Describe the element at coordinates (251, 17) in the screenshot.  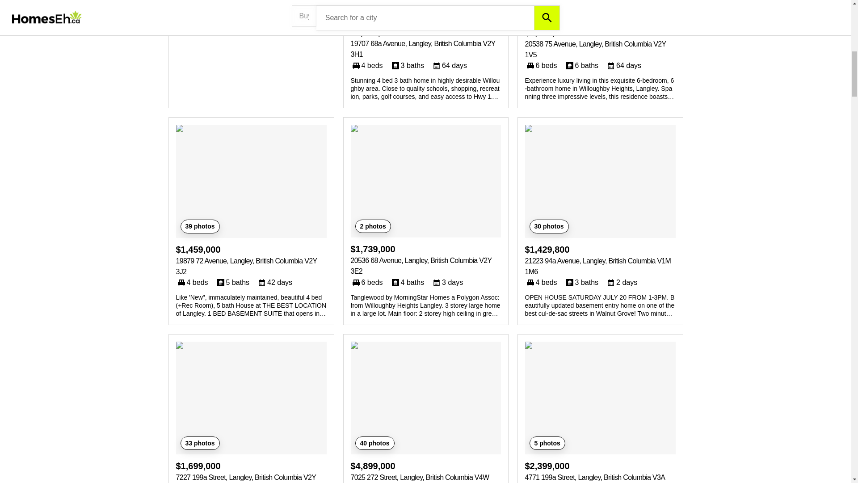
I see `Advertisement` at that location.